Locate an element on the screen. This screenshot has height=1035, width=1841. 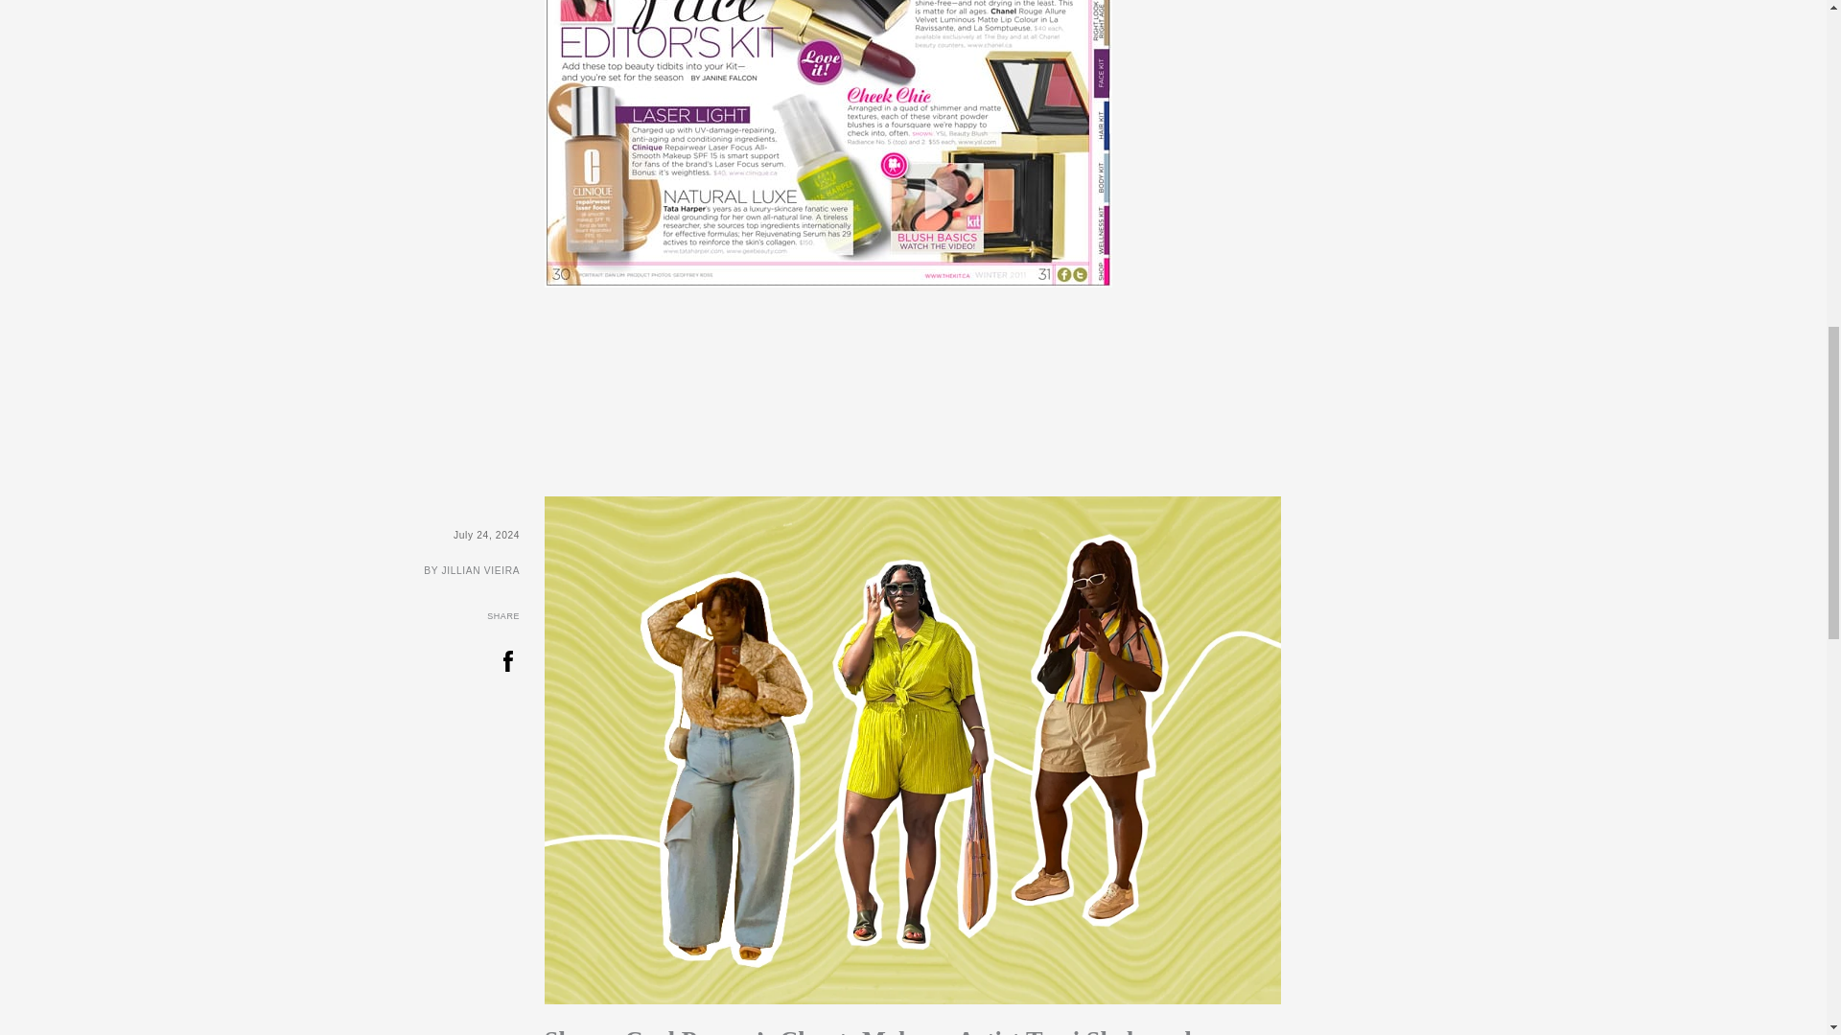
July 24, 2024 is located at coordinates (268, 535).